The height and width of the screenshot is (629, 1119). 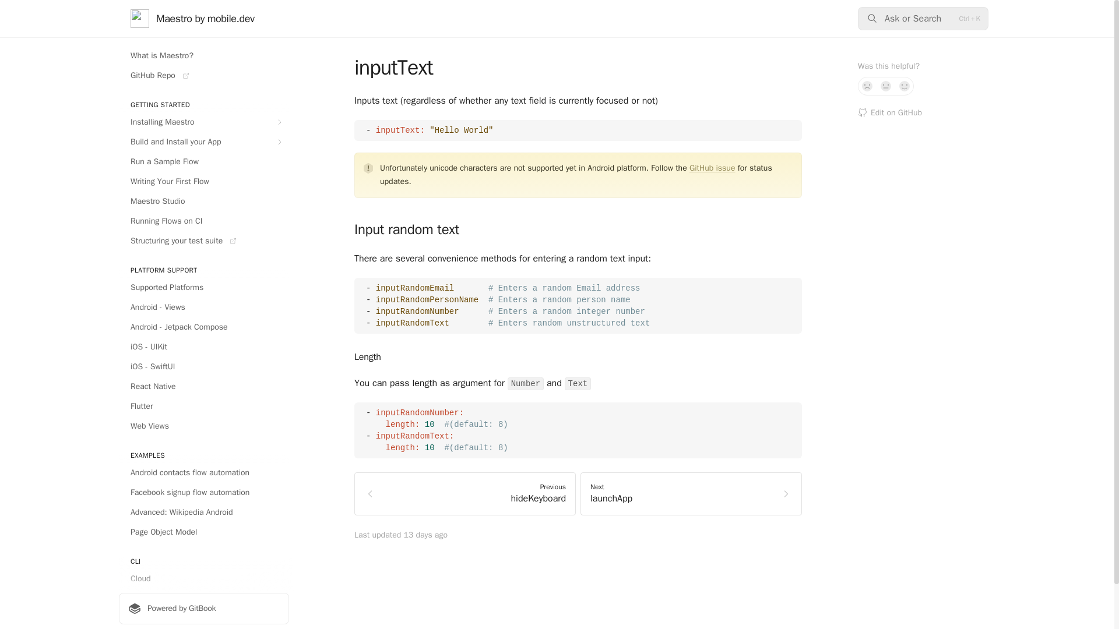 What do you see at coordinates (203, 532) in the screenshot?
I see `Page Object Model` at bounding box center [203, 532].